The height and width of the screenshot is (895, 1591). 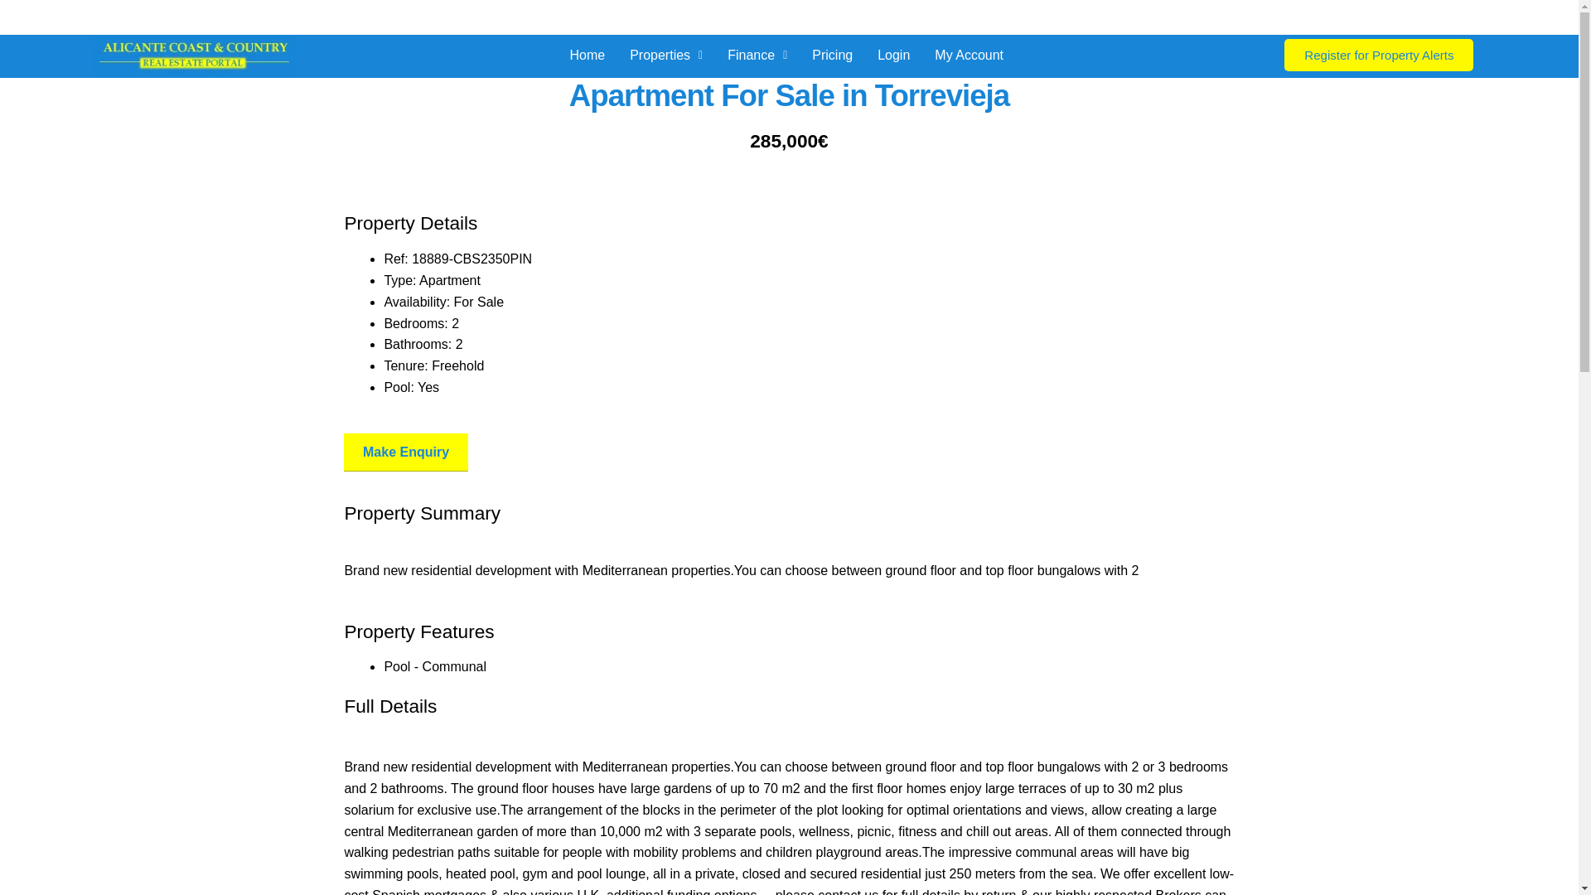 What do you see at coordinates (665, 55) in the screenshot?
I see `Properties` at bounding box center [665, 55].